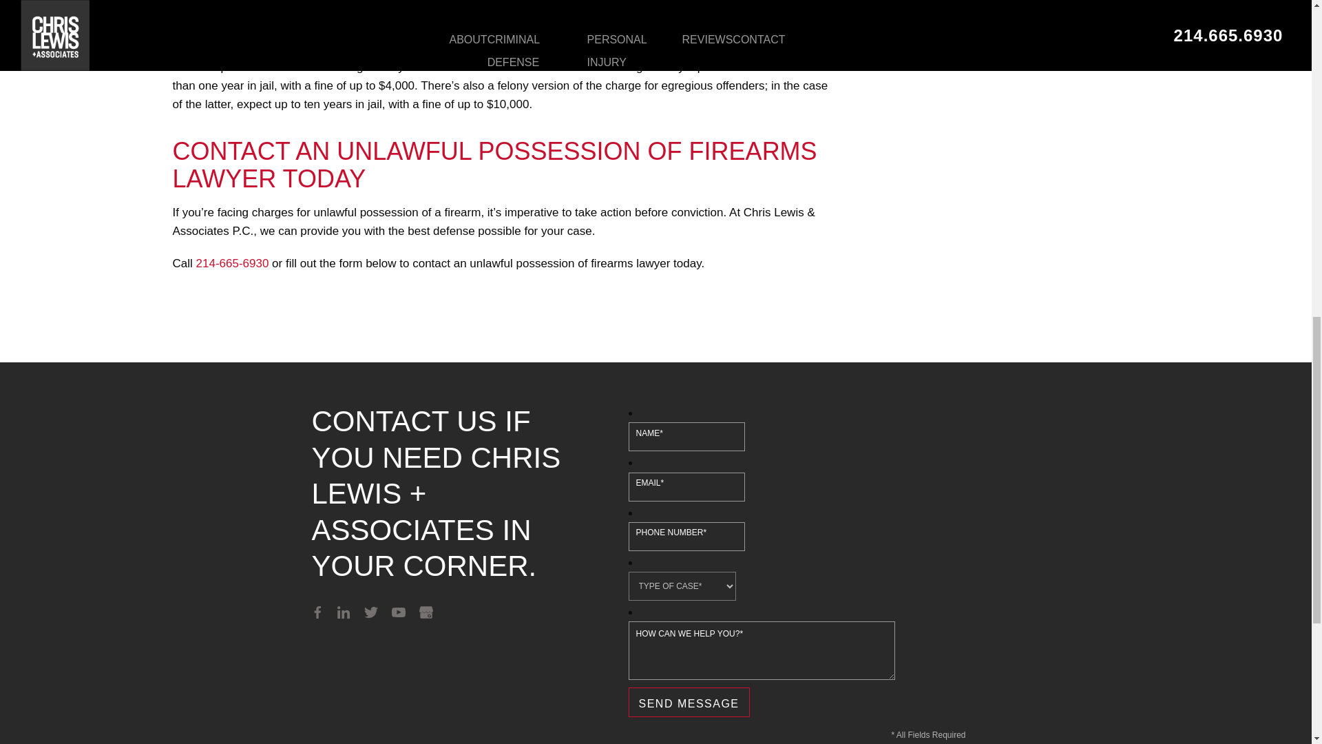 The image size is (1322, 744). What do you see at coordinates (689, 702) in the screenshot?
I see `Send Message` at bounding box center [689, 702].